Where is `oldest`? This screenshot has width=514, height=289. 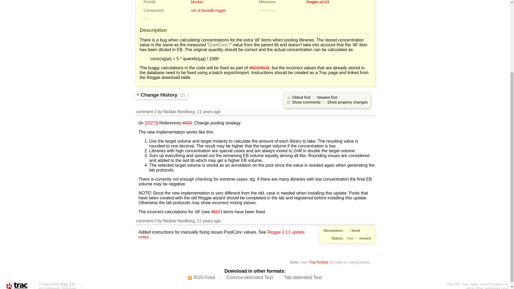
oldest is located at coordinates (289, 97).